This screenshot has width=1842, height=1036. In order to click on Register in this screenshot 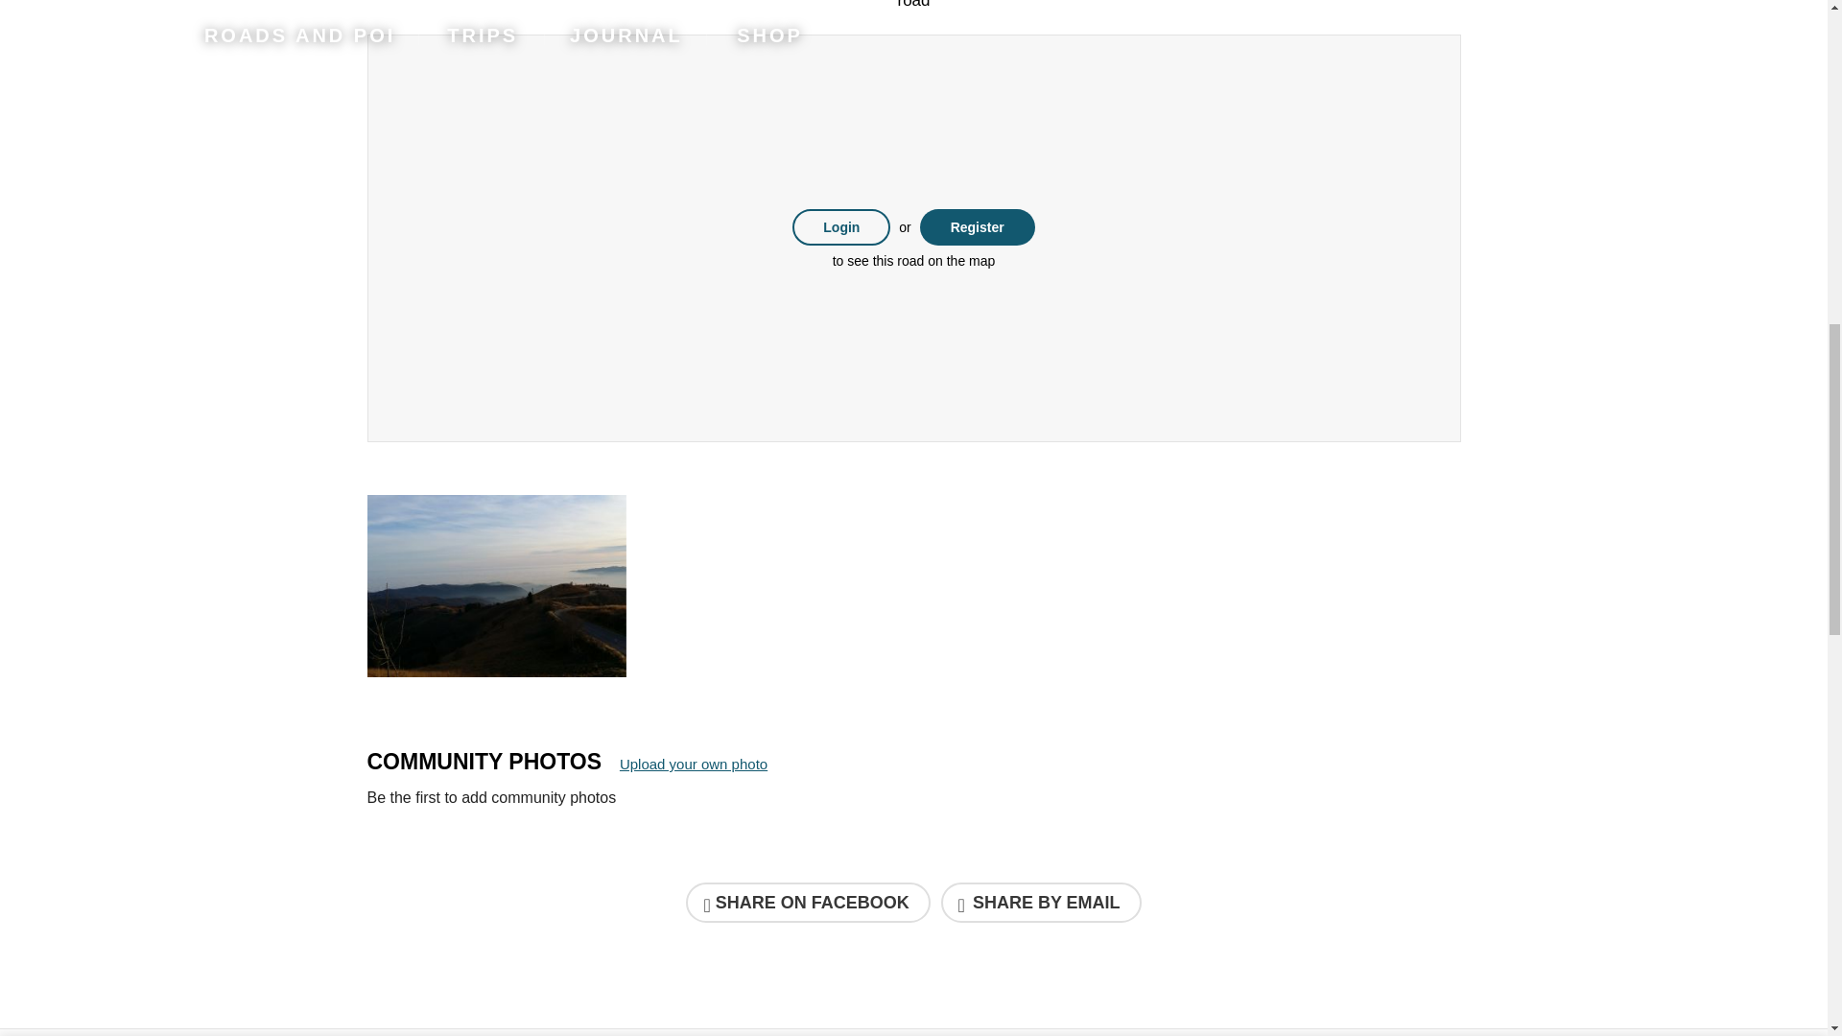, I will do `click(977, 226)`.